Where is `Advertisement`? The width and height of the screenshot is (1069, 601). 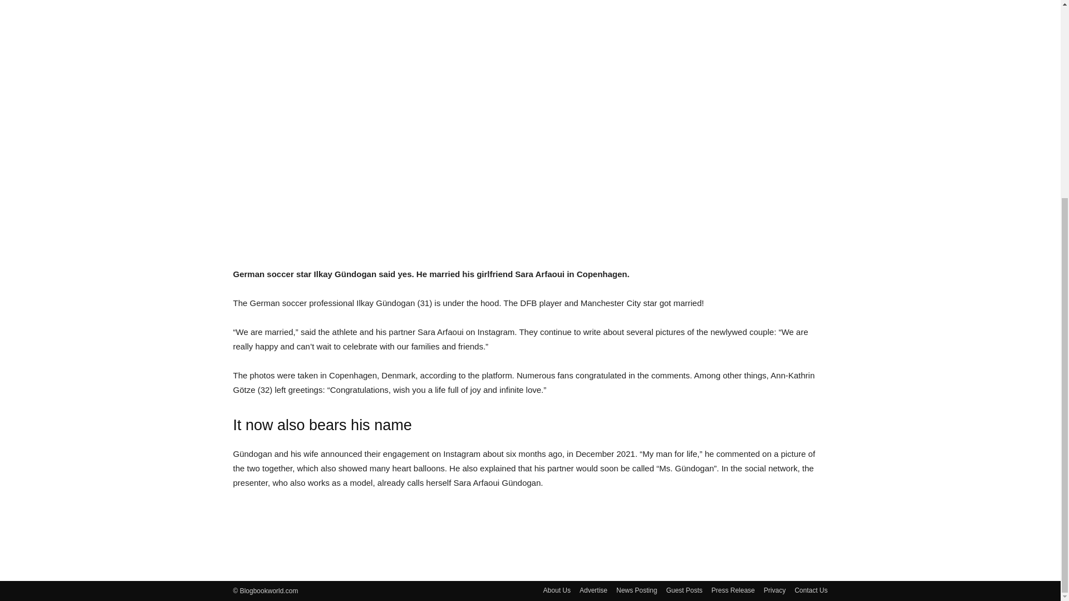
Advertisement is located at coordinates (530, 521).